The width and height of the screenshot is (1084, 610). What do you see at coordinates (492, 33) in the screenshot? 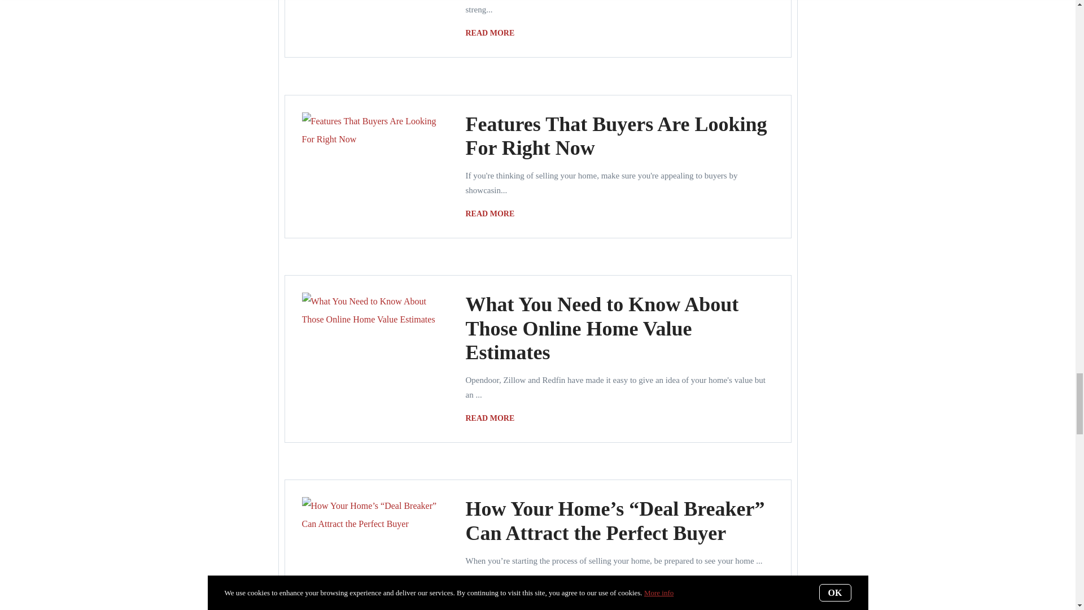
I see `READ MORE` at bounding box center [492, 33].